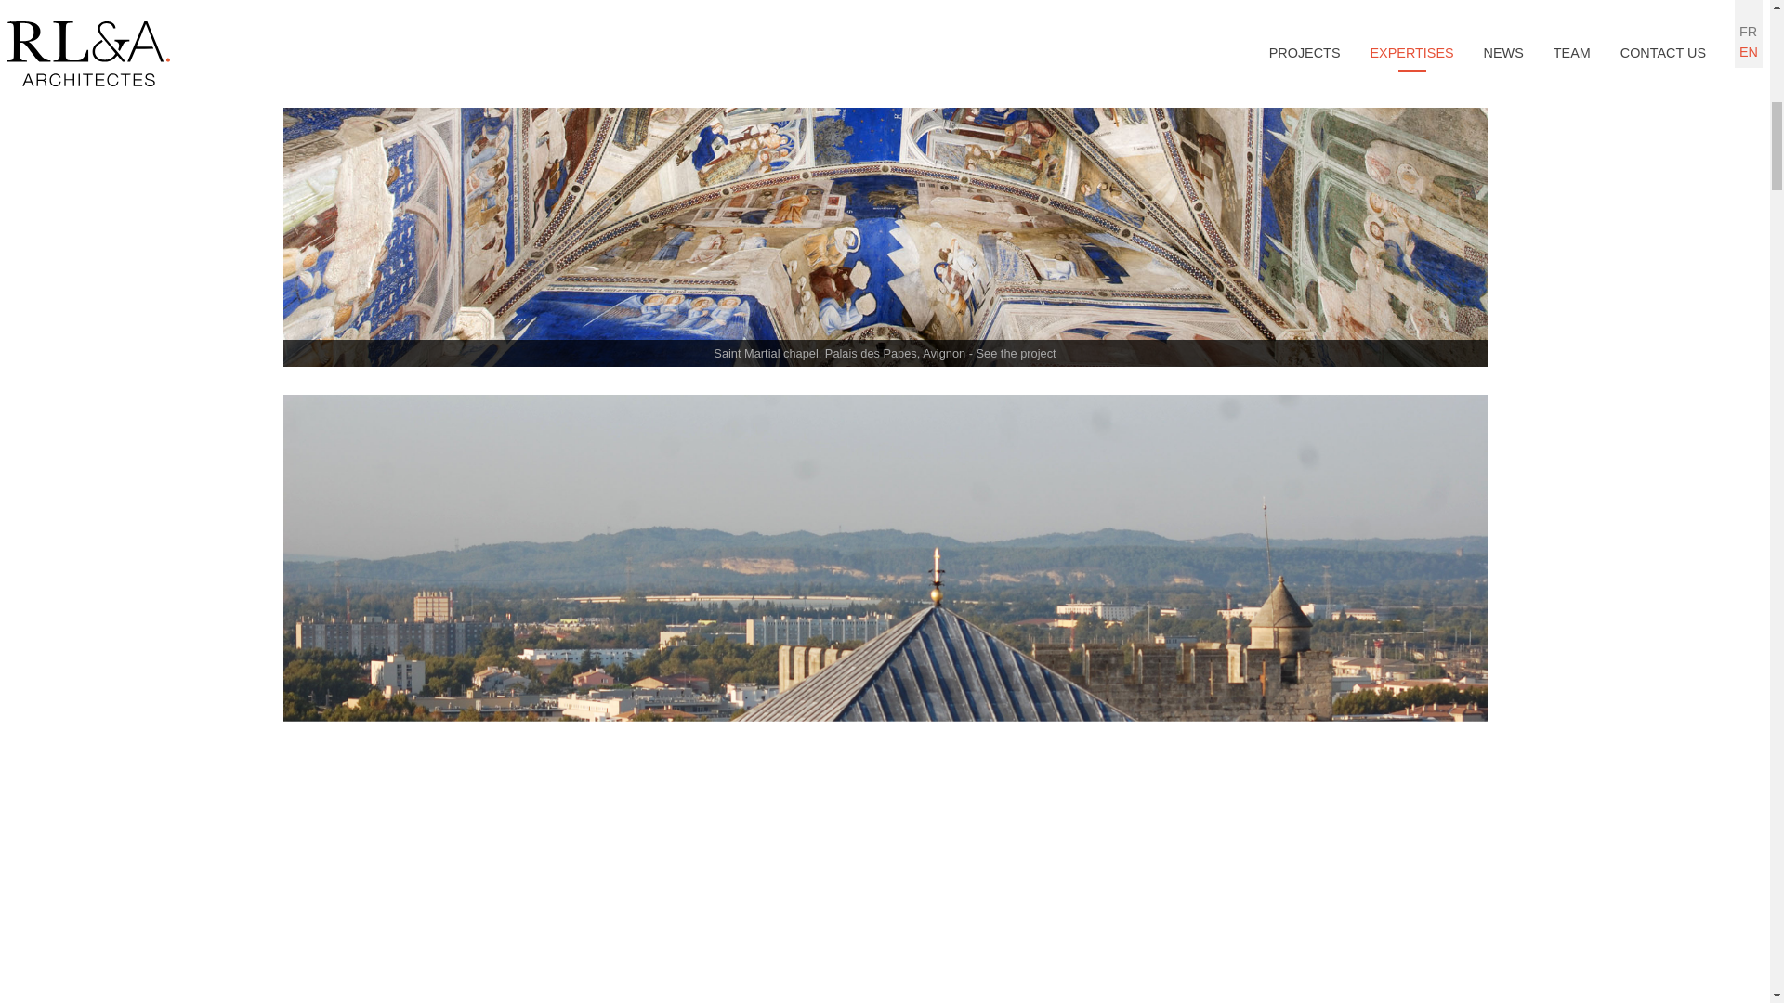  What do you see at coordinates (1016, 353) in the screenshot?
I see `See the project` at bounding box center [1016, 353].